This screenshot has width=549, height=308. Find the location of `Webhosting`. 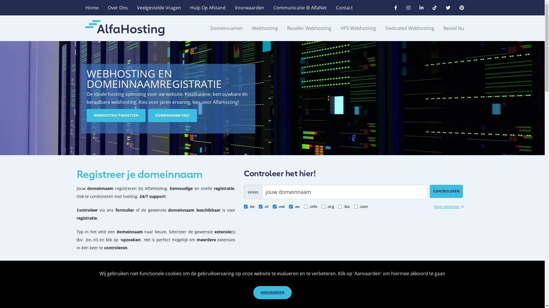

Webhosting is located at coordinates (265, 28).